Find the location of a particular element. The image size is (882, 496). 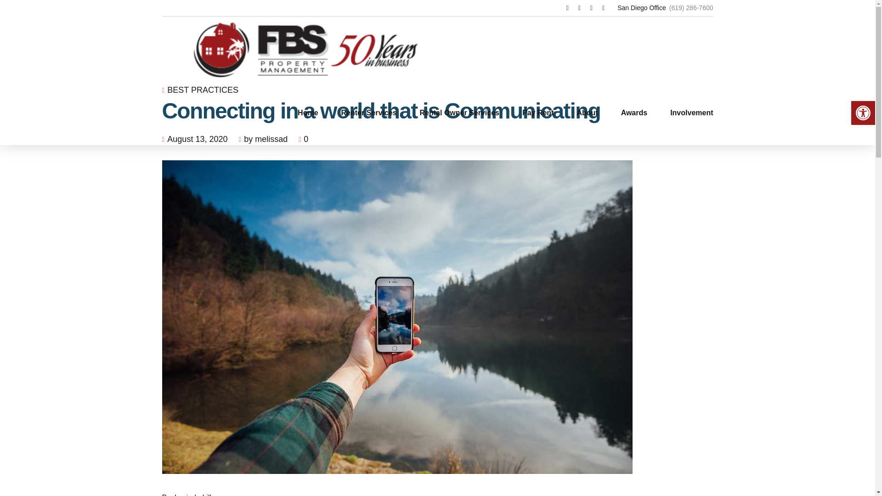

Accessibility Tools is located at coordinates (863, 113).